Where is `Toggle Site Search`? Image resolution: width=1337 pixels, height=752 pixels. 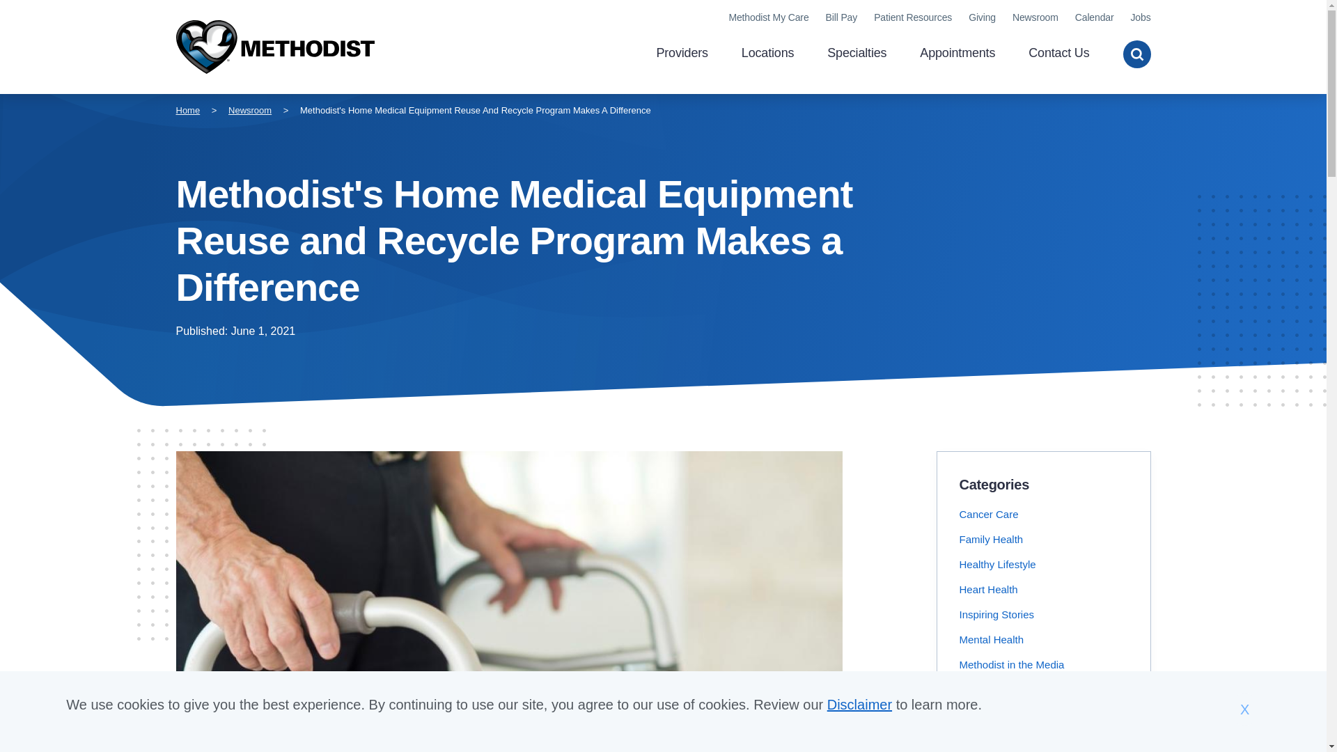
Toggle Site Search is located at coordinates (1136, 54).